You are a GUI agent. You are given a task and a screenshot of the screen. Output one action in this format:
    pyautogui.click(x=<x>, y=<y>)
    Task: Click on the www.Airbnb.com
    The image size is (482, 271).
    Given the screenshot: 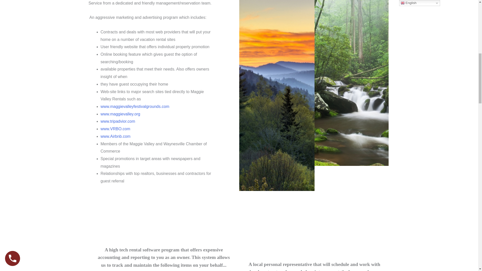 What is the action you would take?
    pyautogui.click(x=115, y=136)
    